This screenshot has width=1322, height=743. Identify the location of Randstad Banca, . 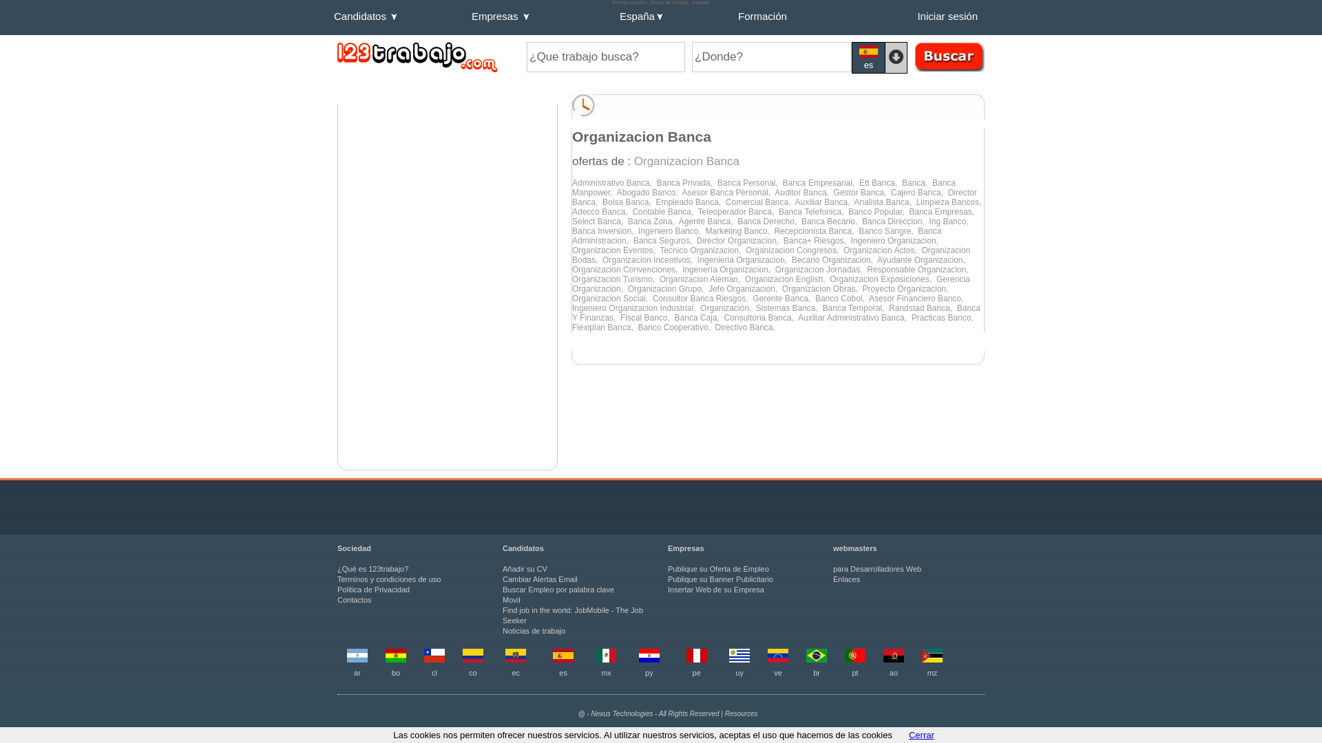
(923, 308).